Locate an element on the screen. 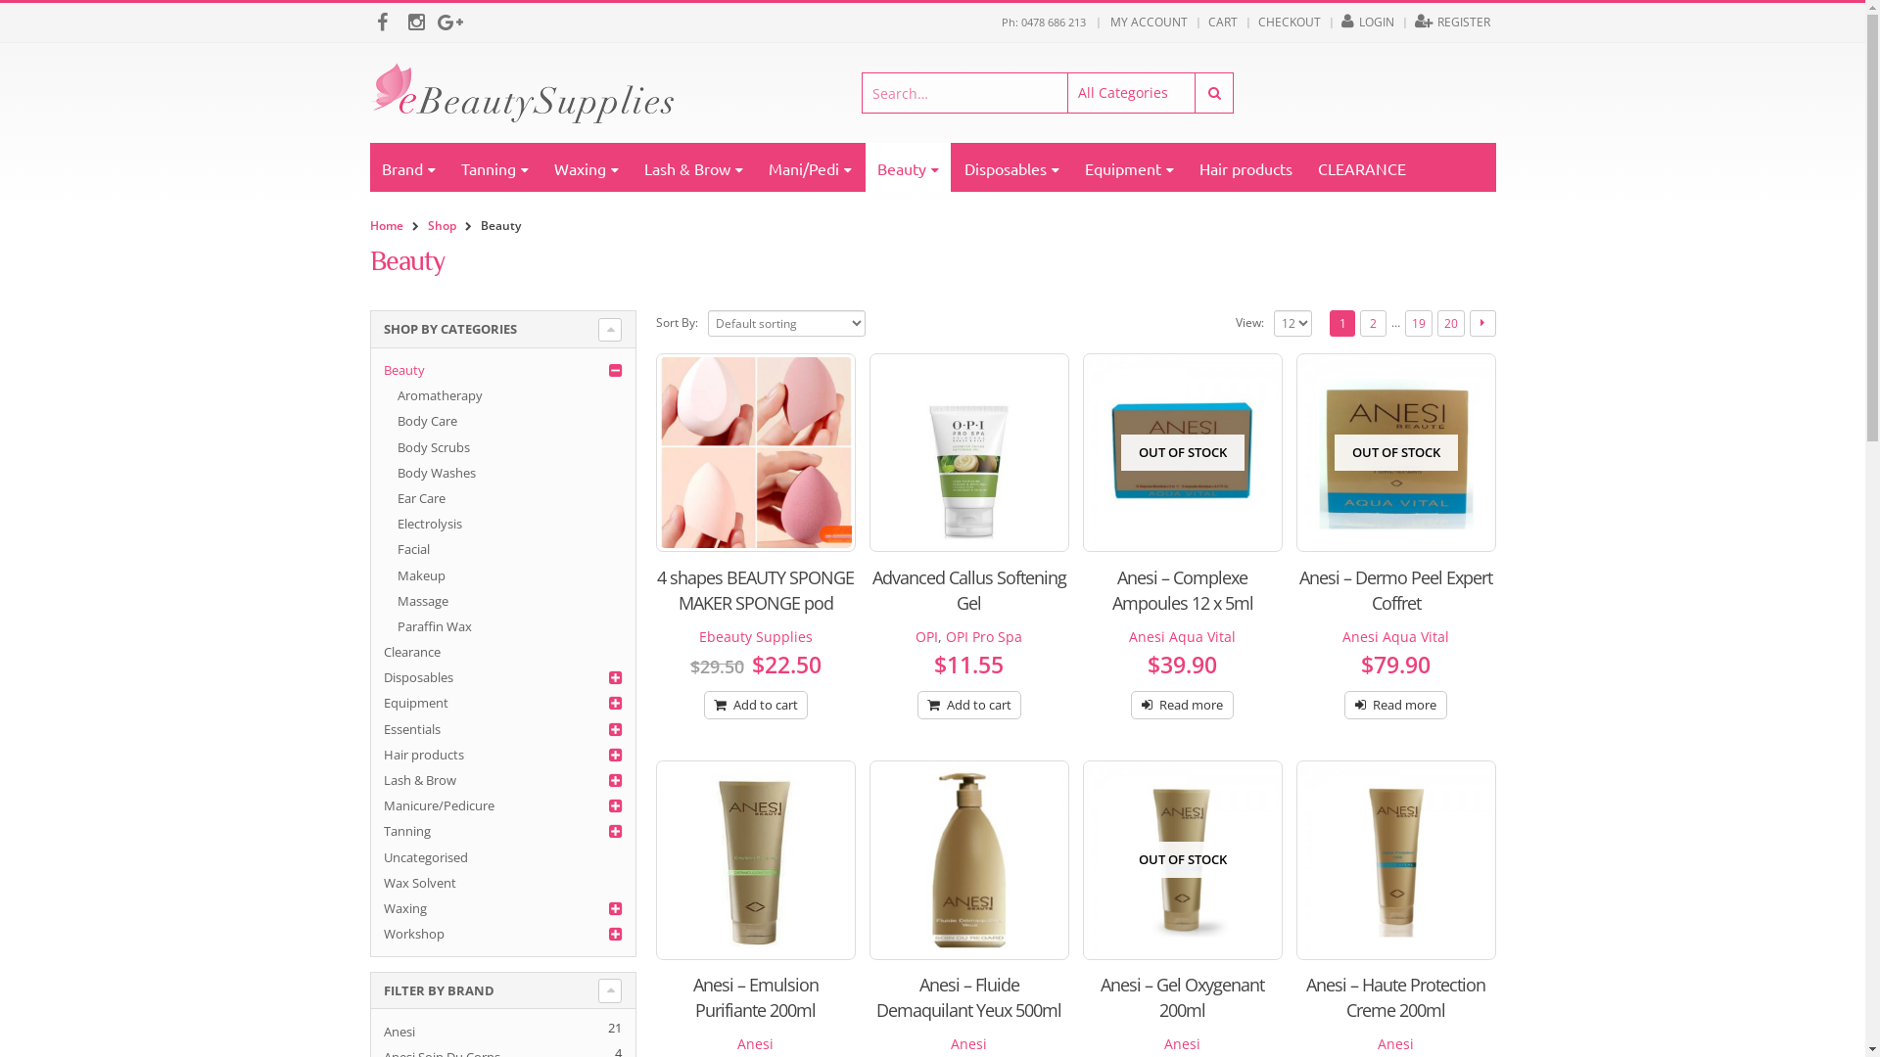 The image size is (1880, 1057). Beauty is located at coordinates (909, 167).